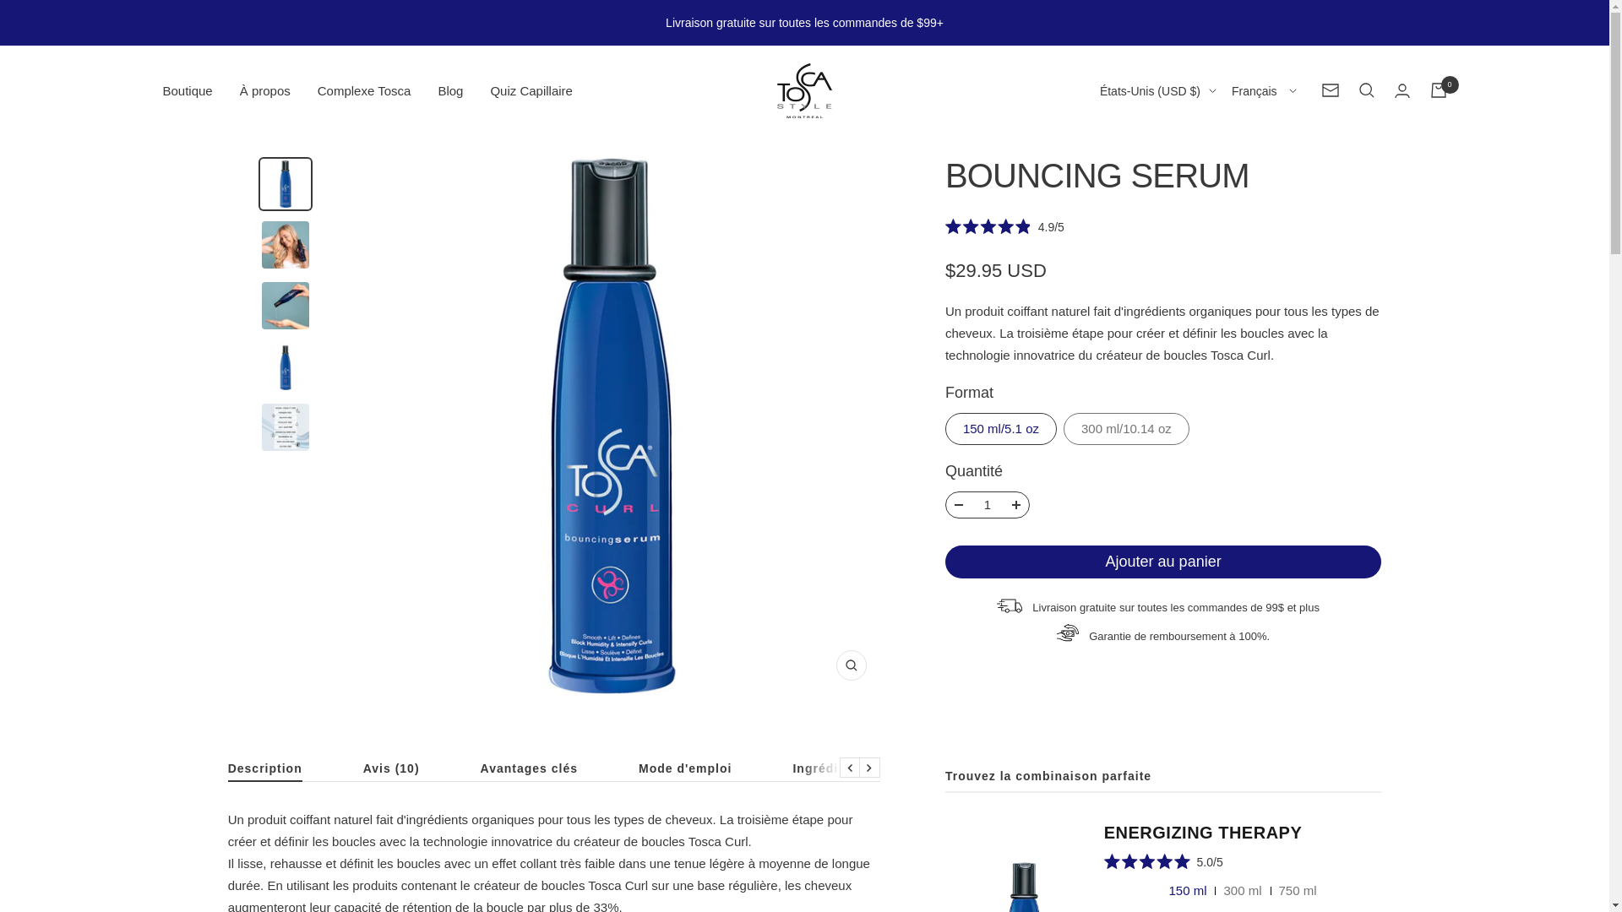  Describe the element at coordinates (188, 90) in the screenshot. I see `Boutique` at that location.